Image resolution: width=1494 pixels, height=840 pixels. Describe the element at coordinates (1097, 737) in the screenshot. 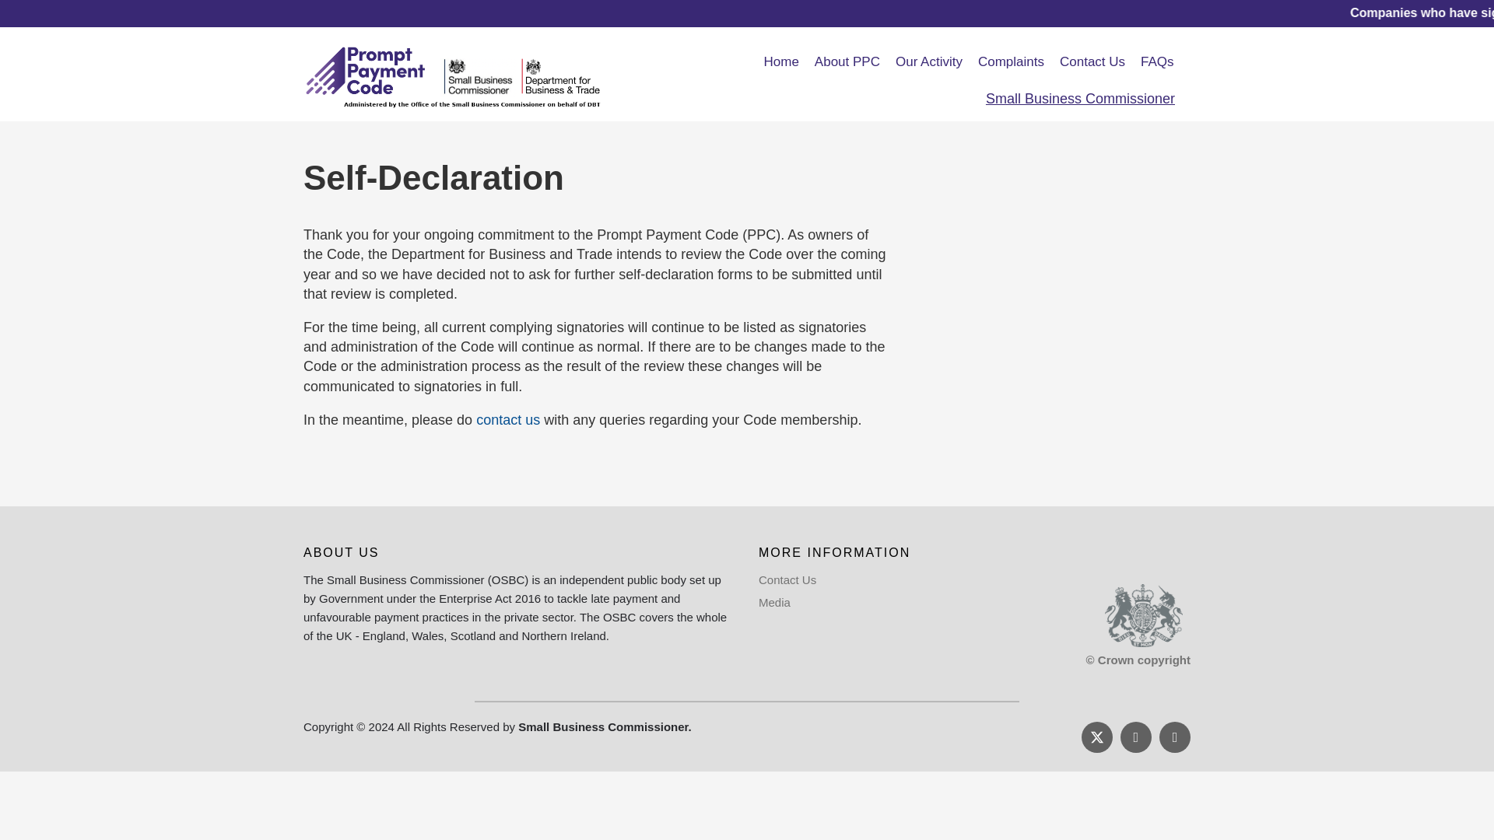

I see `Follow us on X` at that location.